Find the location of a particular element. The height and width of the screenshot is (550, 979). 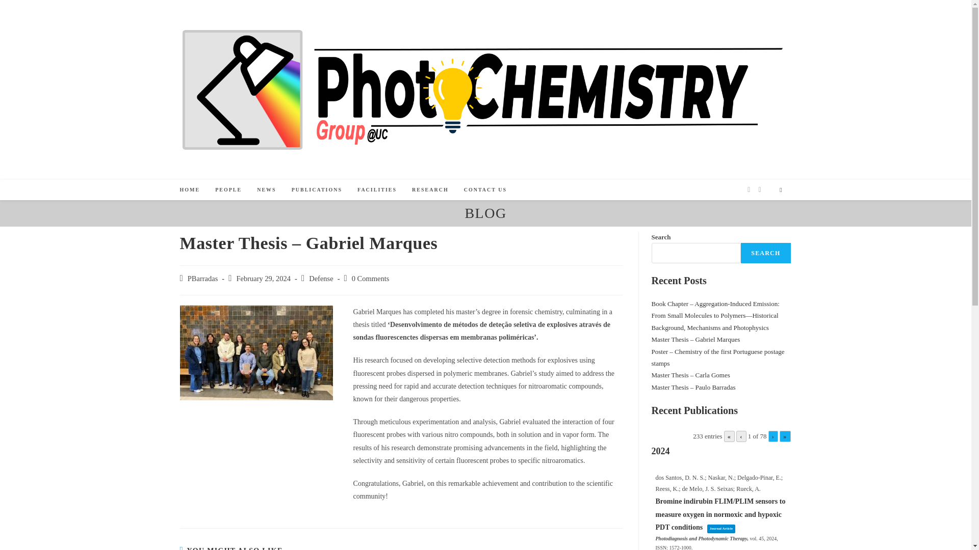

NEWS is located at coordinates (266, 190).